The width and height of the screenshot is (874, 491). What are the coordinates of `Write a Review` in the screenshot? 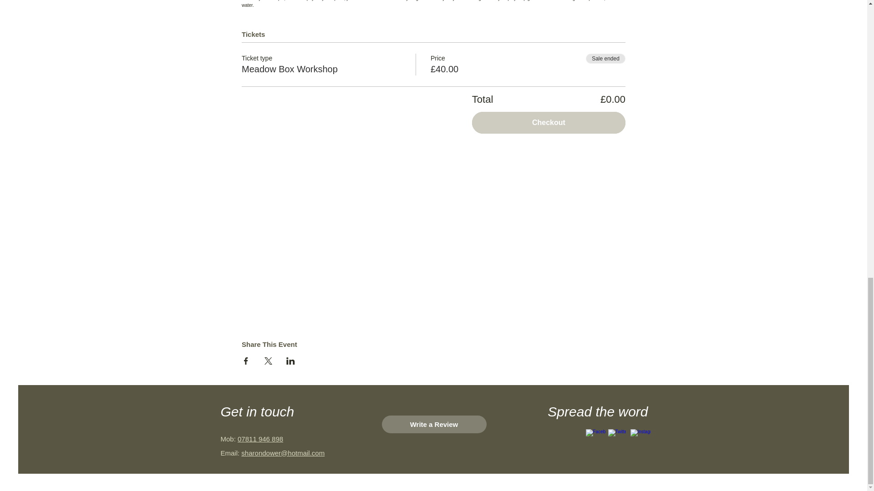 It's located at (433, 424).